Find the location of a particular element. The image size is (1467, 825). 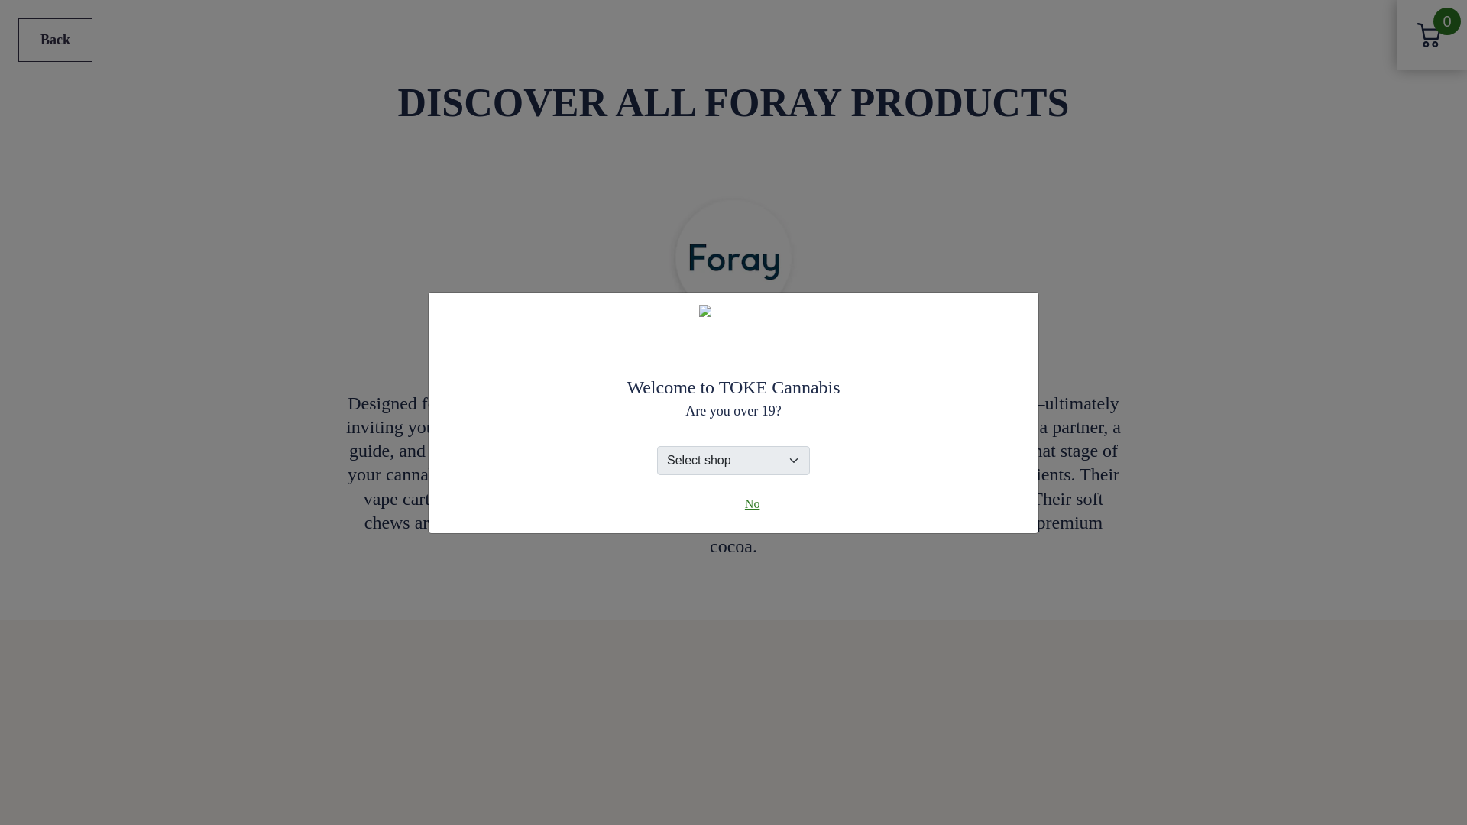

Yes is located at coordinates (711, 504).